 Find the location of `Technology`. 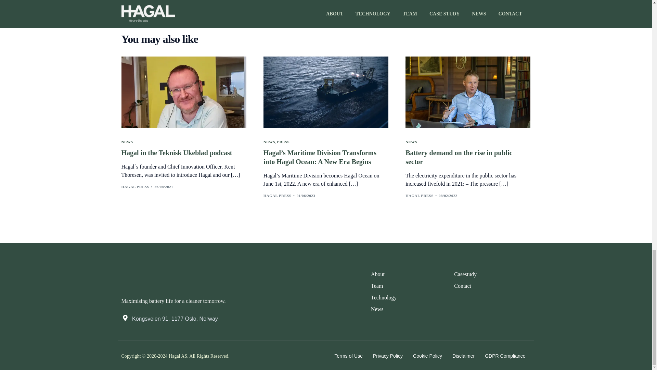

Technology is located at coordinates (384, 297).